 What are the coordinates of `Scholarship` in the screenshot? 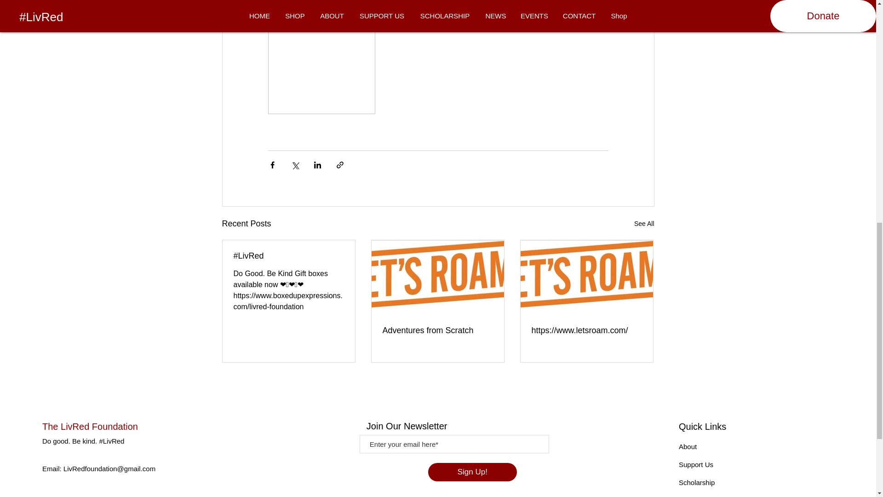 It's located at (696, 482).